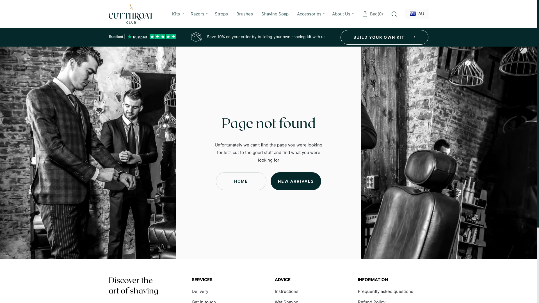  I want to click on Shaving Soap, so click(275, 14).